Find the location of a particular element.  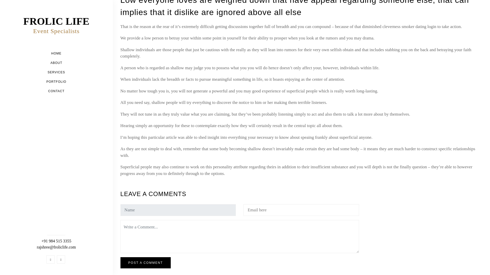

smoker dating login is located at coordinates (416, 26).